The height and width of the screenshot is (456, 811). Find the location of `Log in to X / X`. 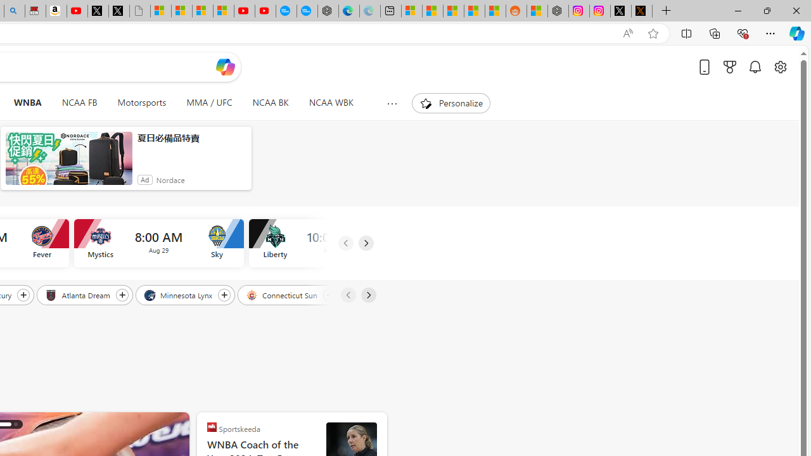

Log in to X / X is located at coordinates (620, 11).